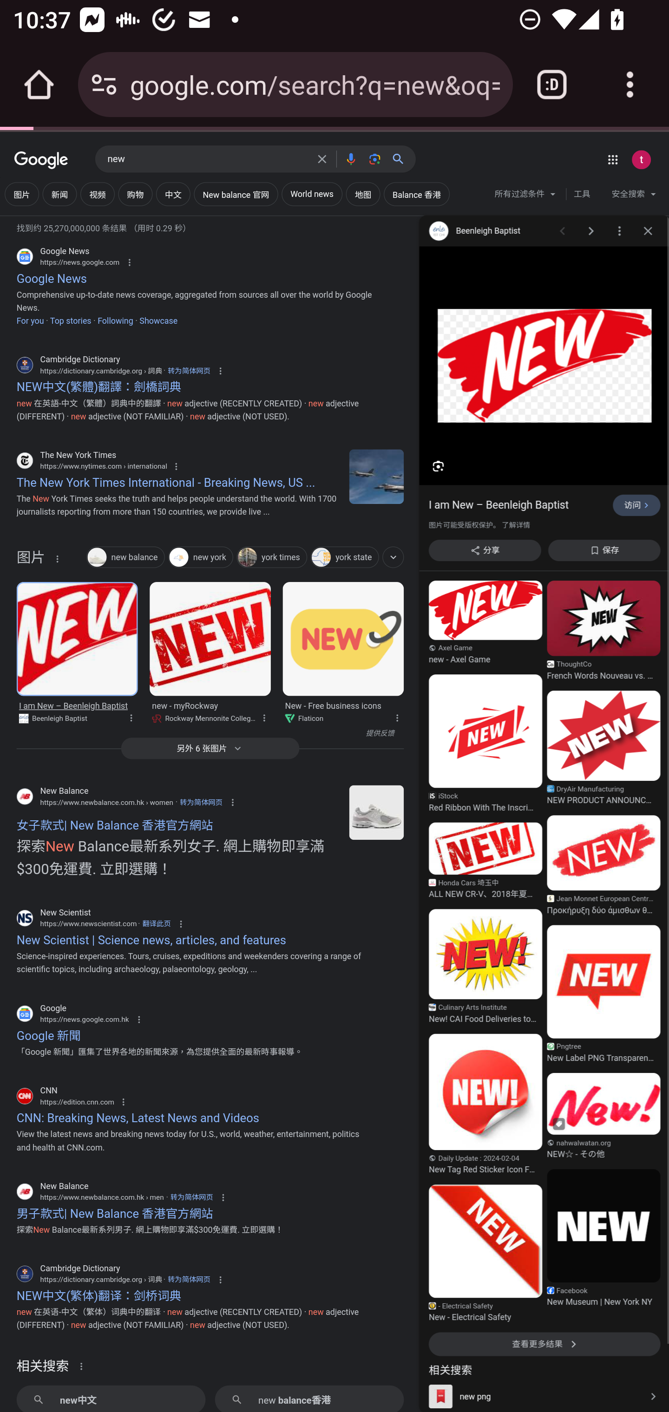 Image resolution: width=669 pixels, height=1412 pixels. Describe the element at coordinates (84, 1366) in the screenshot. I see `关于这条结果的详细信息` at that location.